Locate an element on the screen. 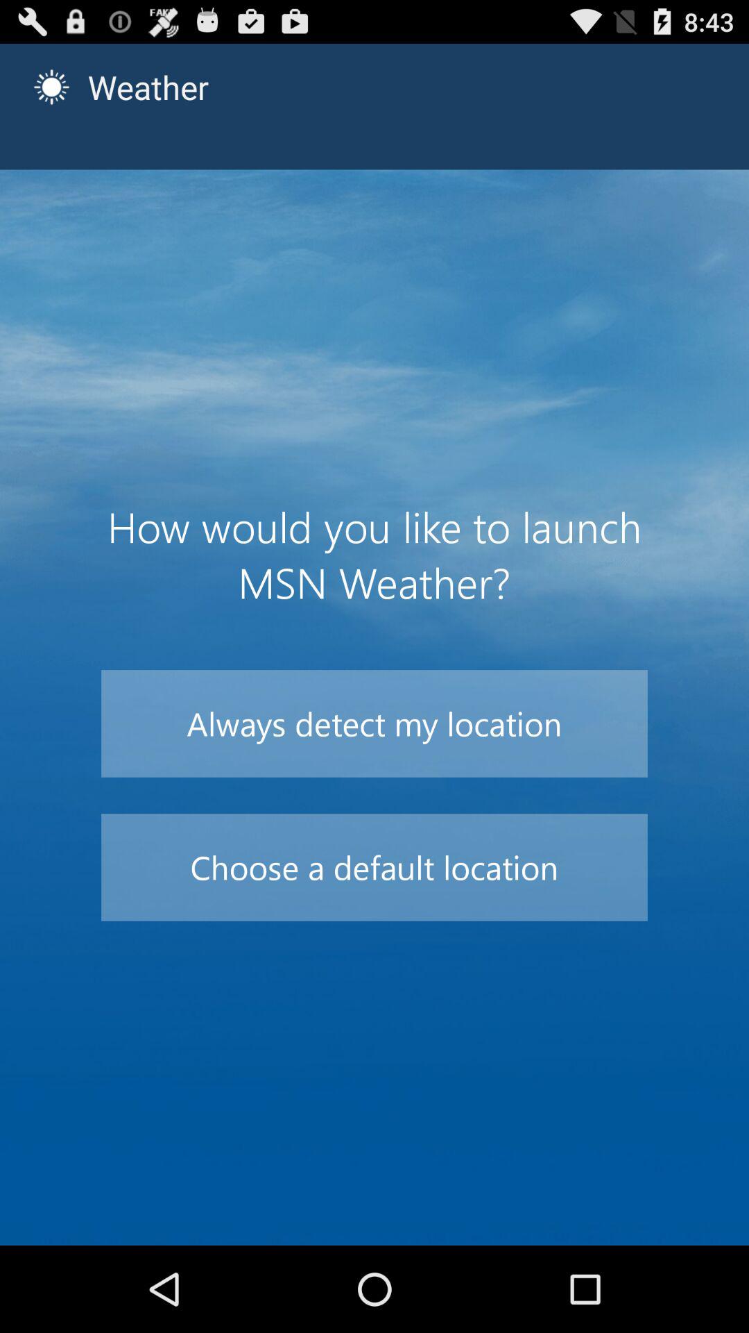 This screenshot has width=749, height=1333. jump until choose a default item is located at coordinates (374, 867).